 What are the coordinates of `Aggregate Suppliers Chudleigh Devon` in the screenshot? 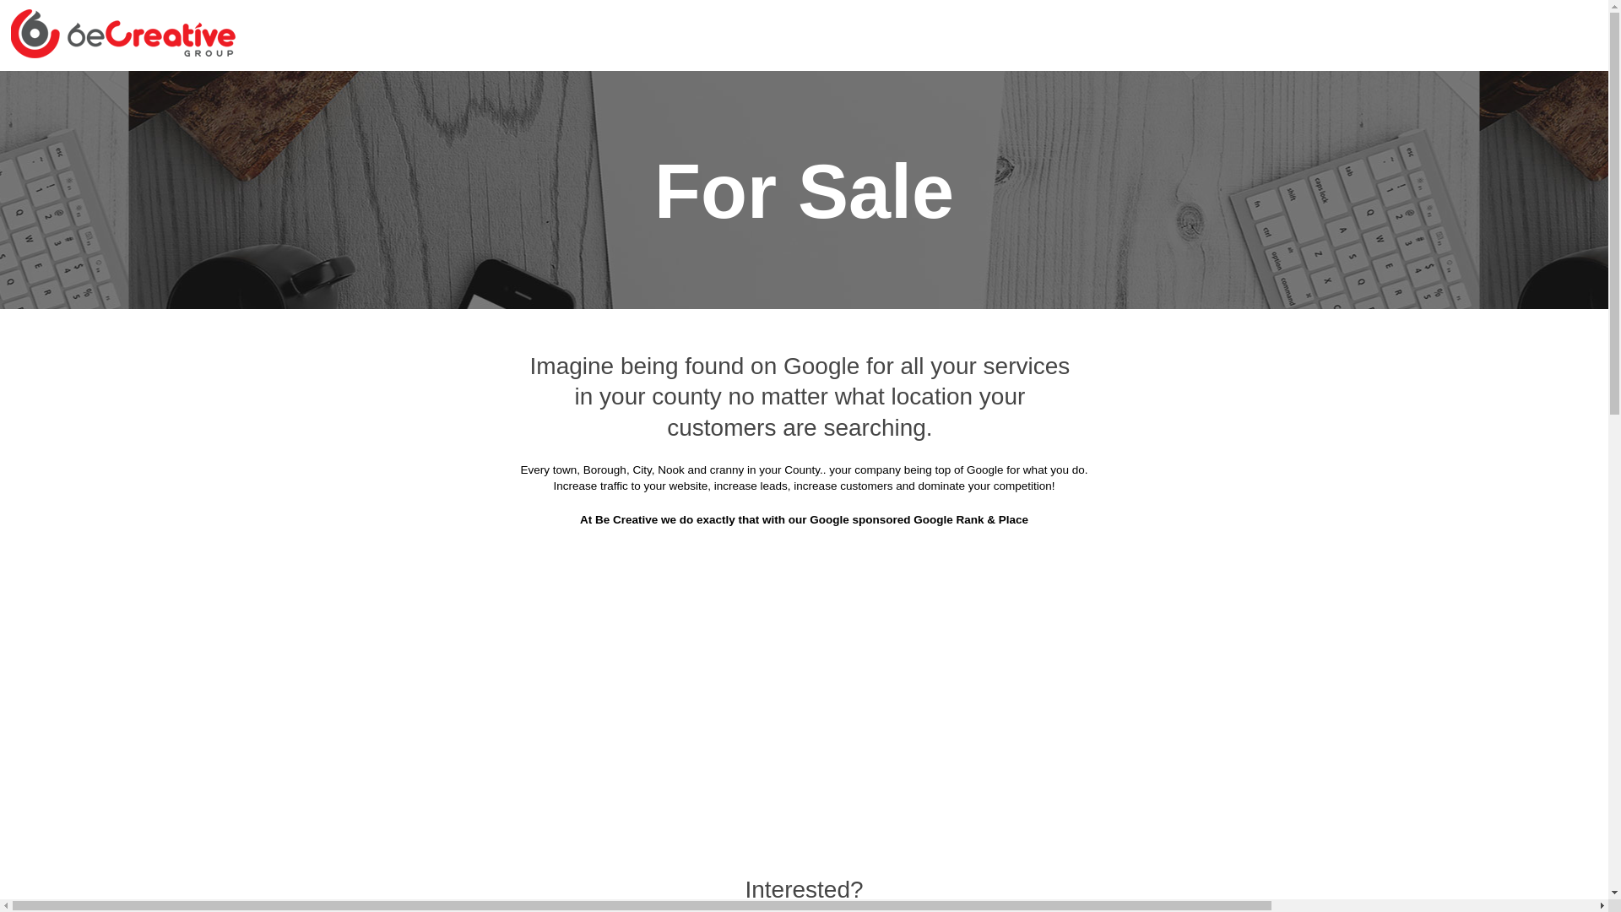 It's located at (692, 260).